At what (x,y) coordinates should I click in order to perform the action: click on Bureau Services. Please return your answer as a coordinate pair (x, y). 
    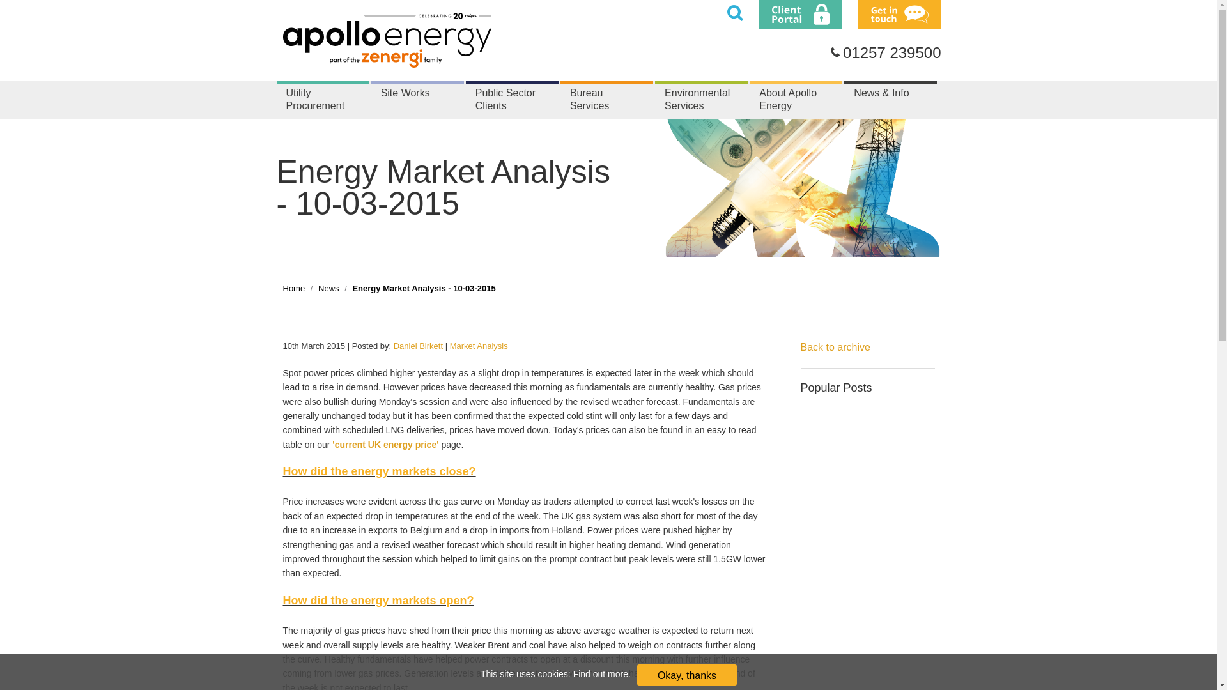
    Looking at the image, I should click on (606, 100).